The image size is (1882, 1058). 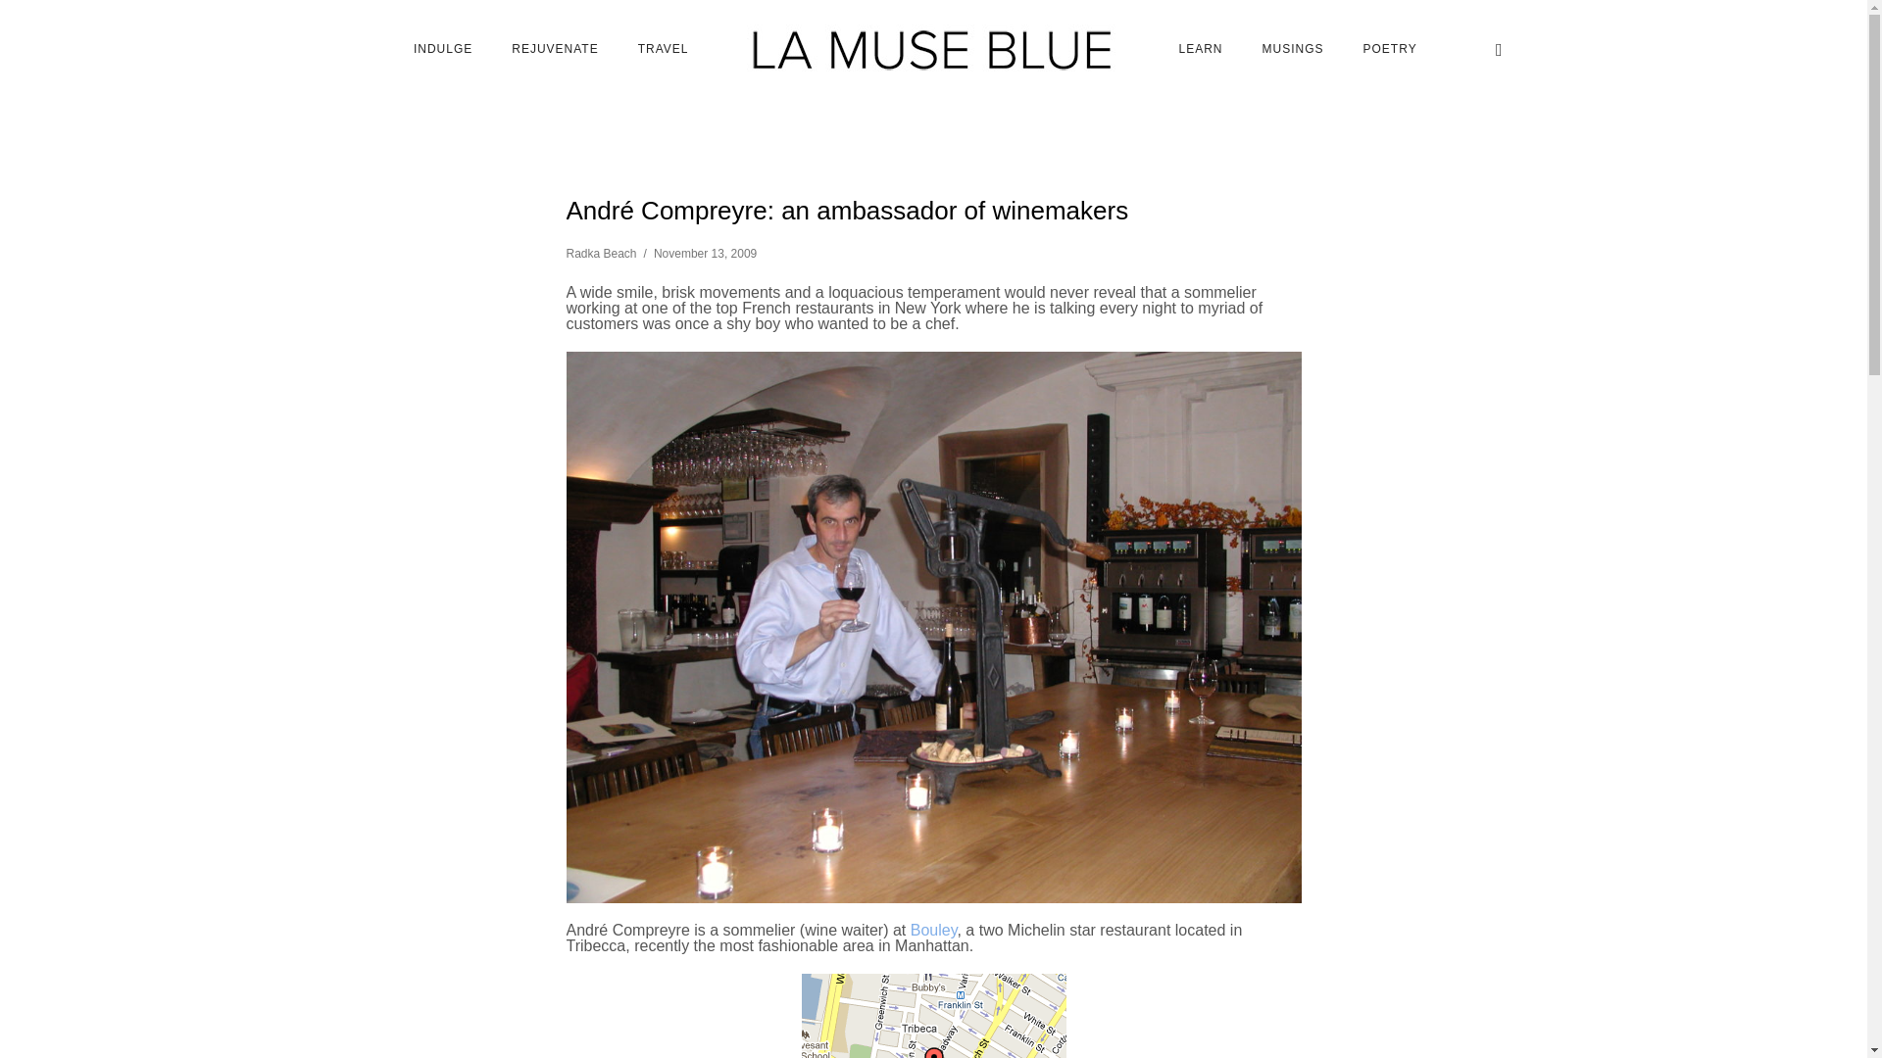 I want to click on Indulge, so click(x=442, y=49).